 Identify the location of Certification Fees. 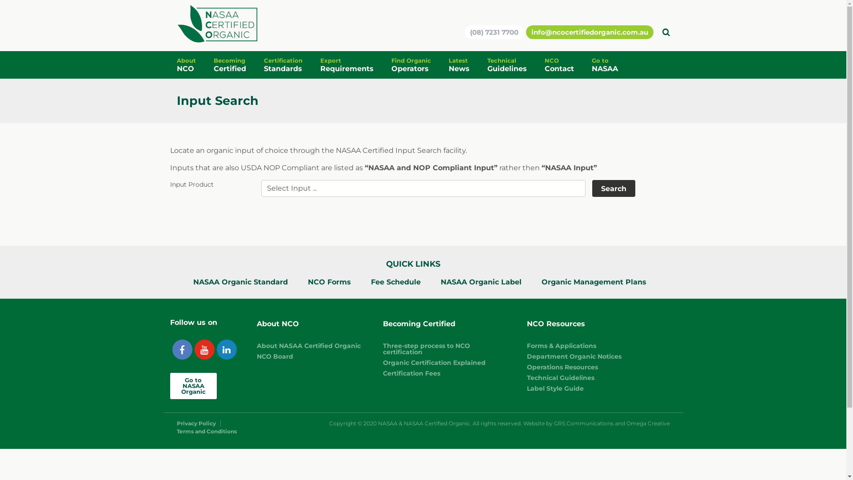
(411, 373).